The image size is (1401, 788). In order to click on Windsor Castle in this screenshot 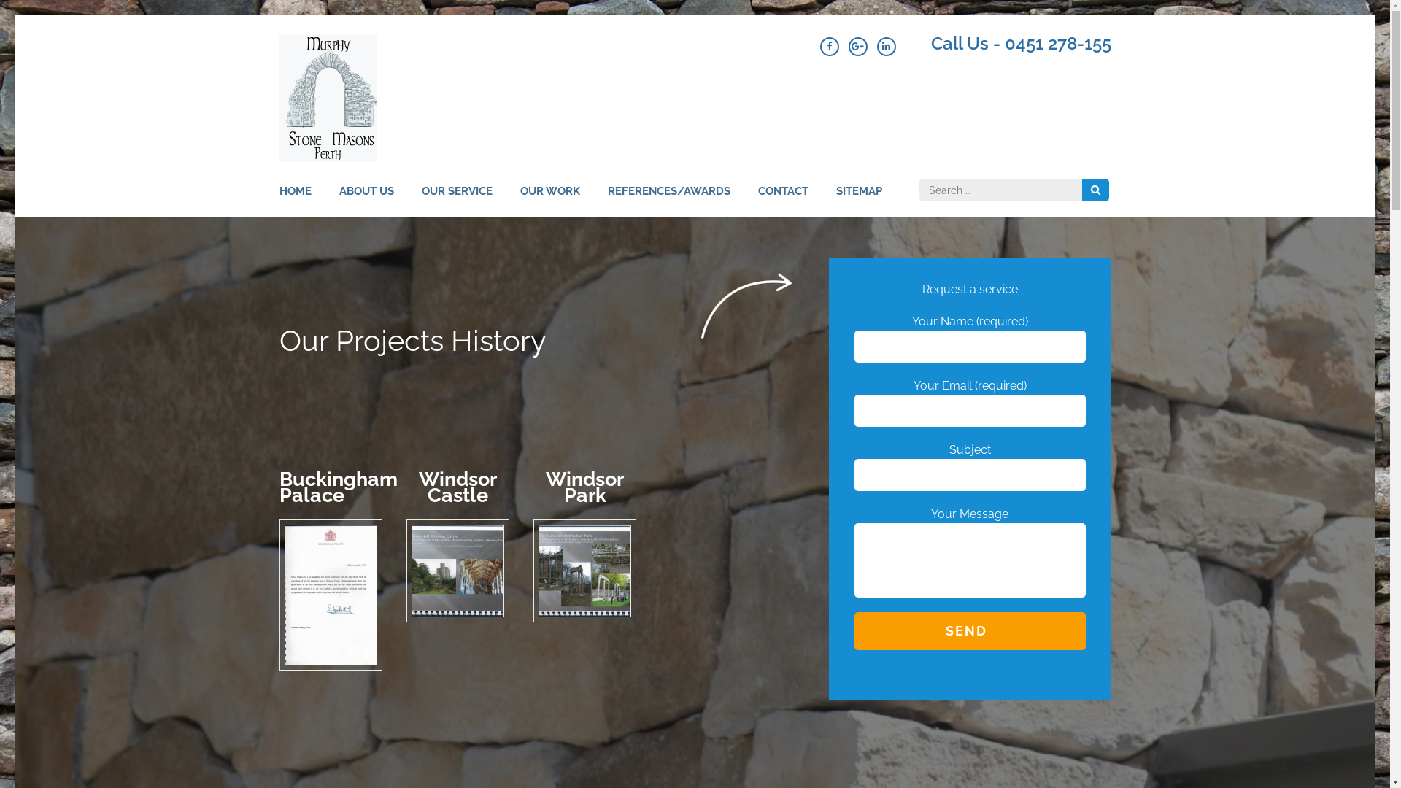, I will do `click(458, 571)`.